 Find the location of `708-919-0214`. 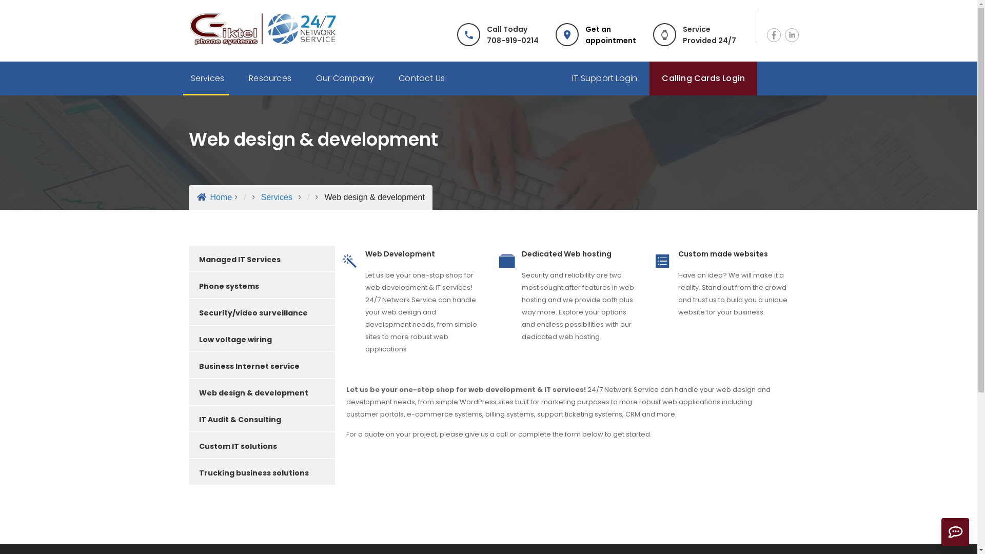

708-919-0214 is located at coordinates (513, 40).